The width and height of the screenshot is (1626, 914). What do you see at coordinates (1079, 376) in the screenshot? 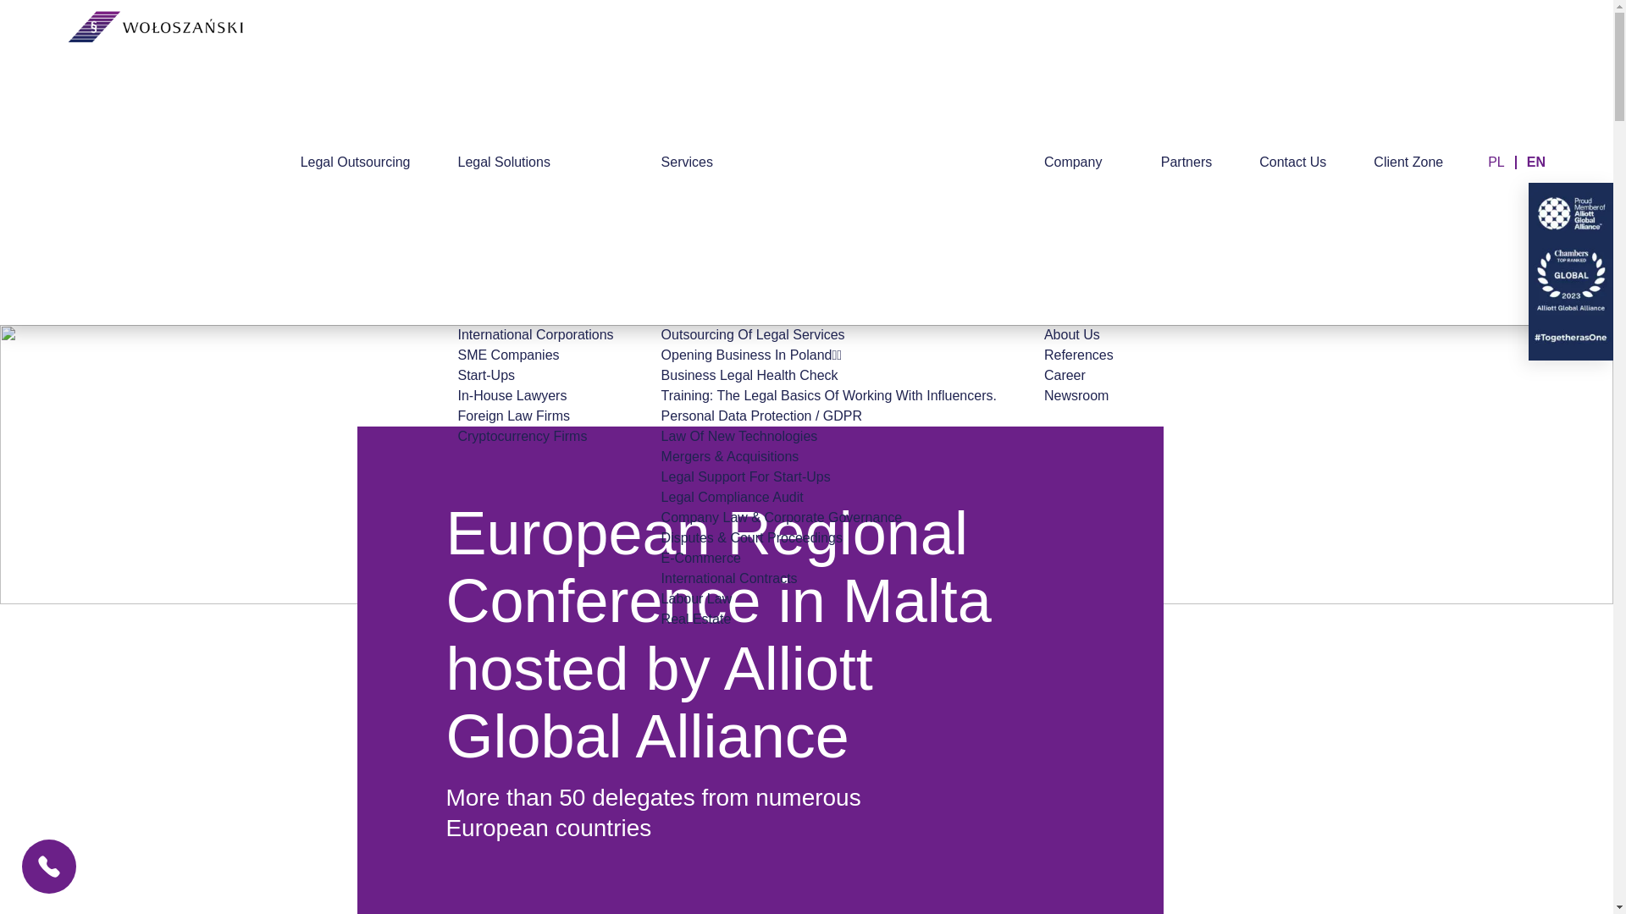
I see `Career` at bounding box center [1079, 376].